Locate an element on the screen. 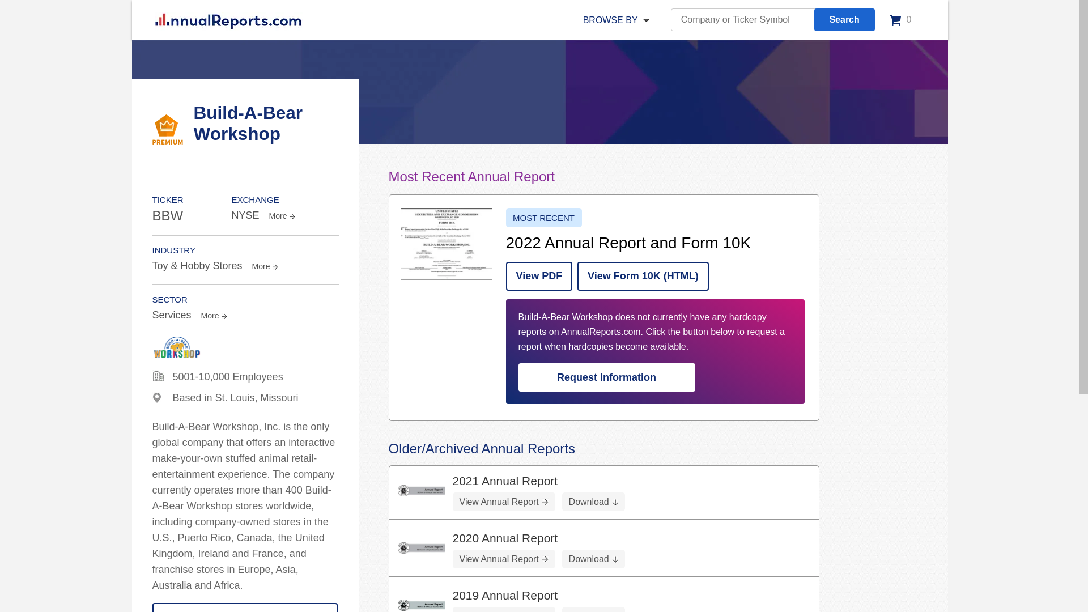  Search is located at coordinates (844, 20).